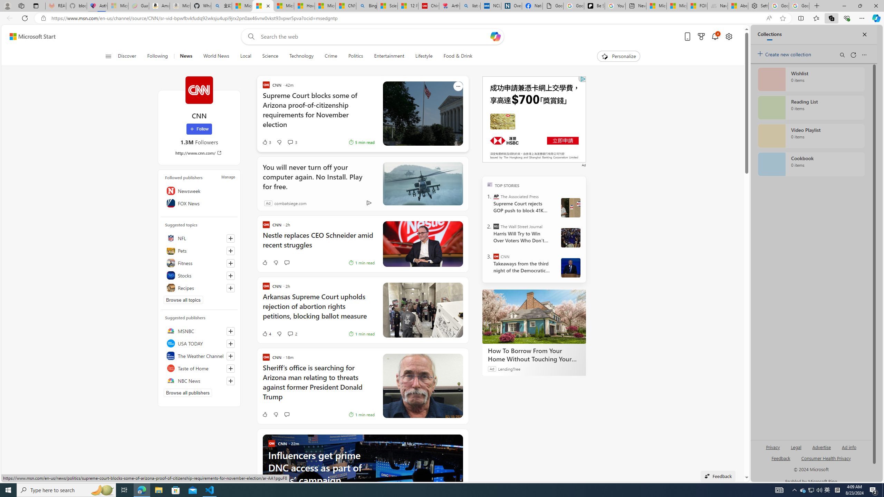 The height and width of the screenshot is (497, 884). I want to click on Asthma Inhalers: Names and Types, so click(97, 6).